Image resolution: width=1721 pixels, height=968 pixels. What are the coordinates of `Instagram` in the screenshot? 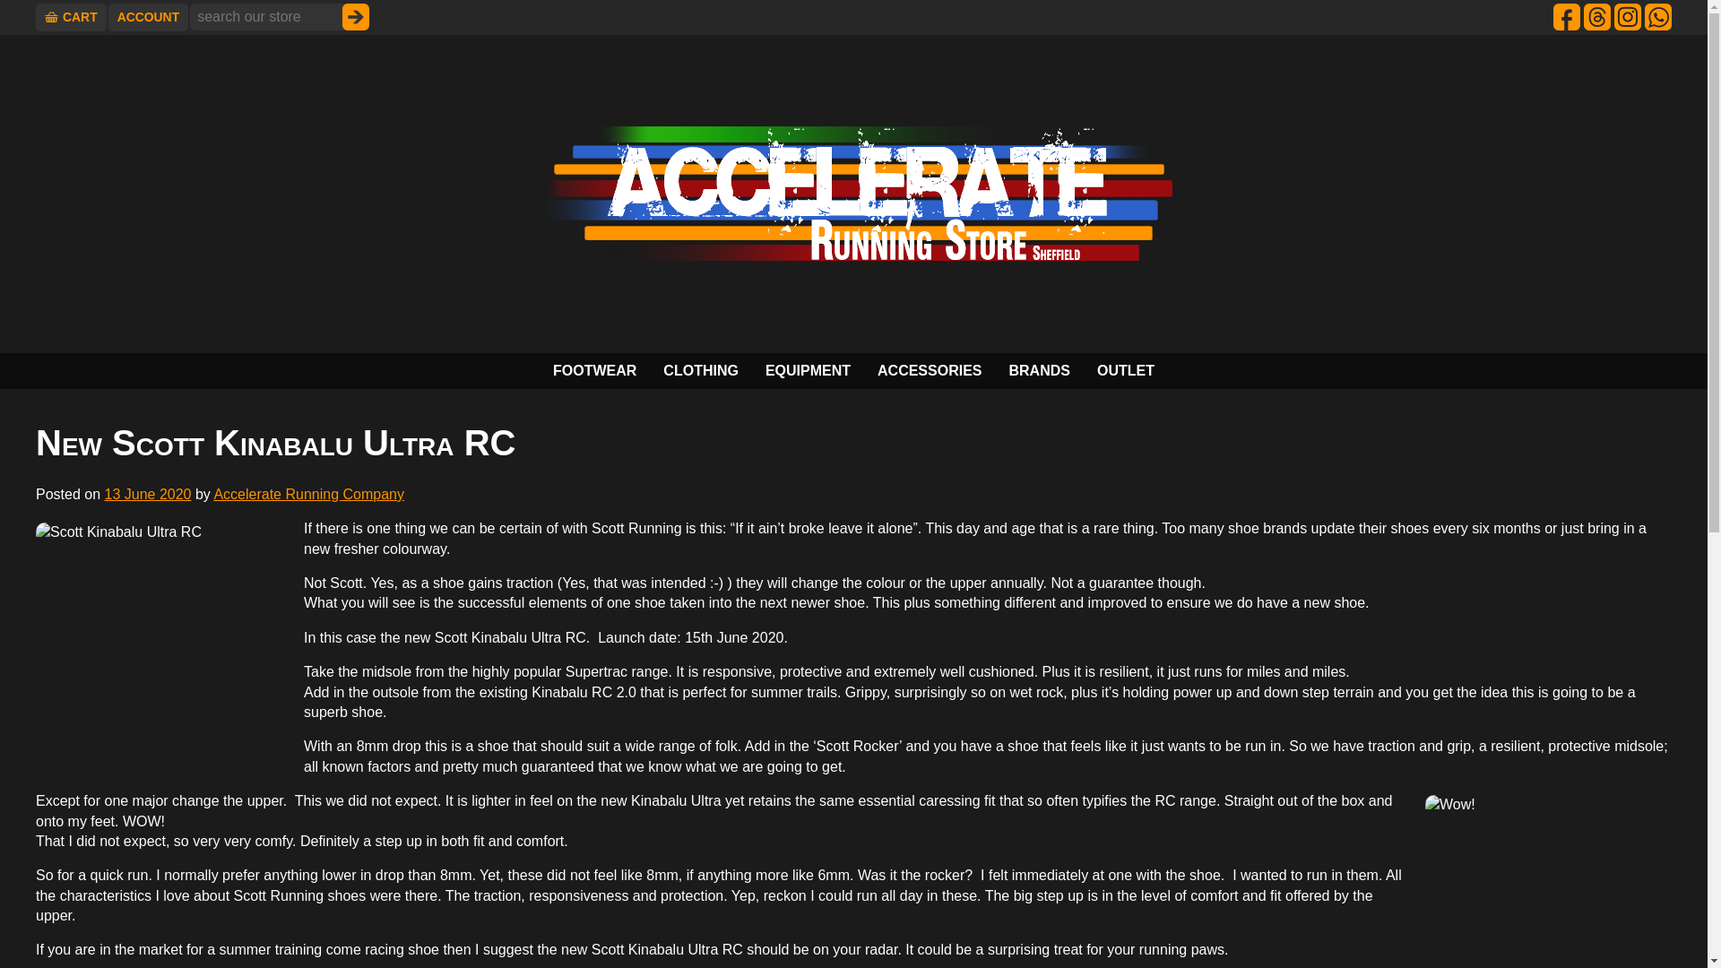 It's located at (1628, 16).